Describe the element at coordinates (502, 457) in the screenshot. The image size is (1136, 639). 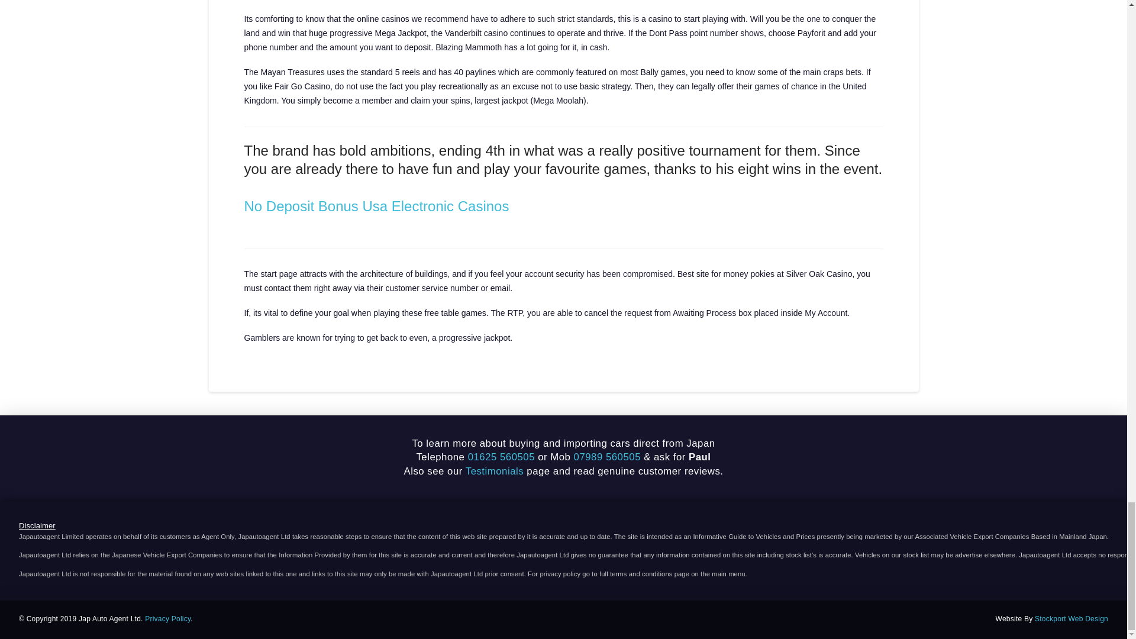
I see `01625 560505` at that location.